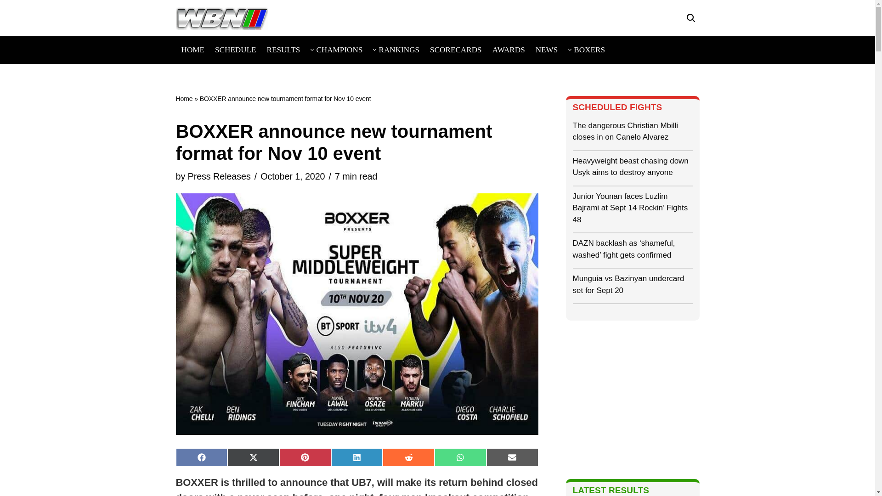 Image resolution: width=882 pixels, height=496 pixels. What do you see at coordinates (399, 50) in the screenshot?
I see `RANKINGS` at bounding box center [399, 50].